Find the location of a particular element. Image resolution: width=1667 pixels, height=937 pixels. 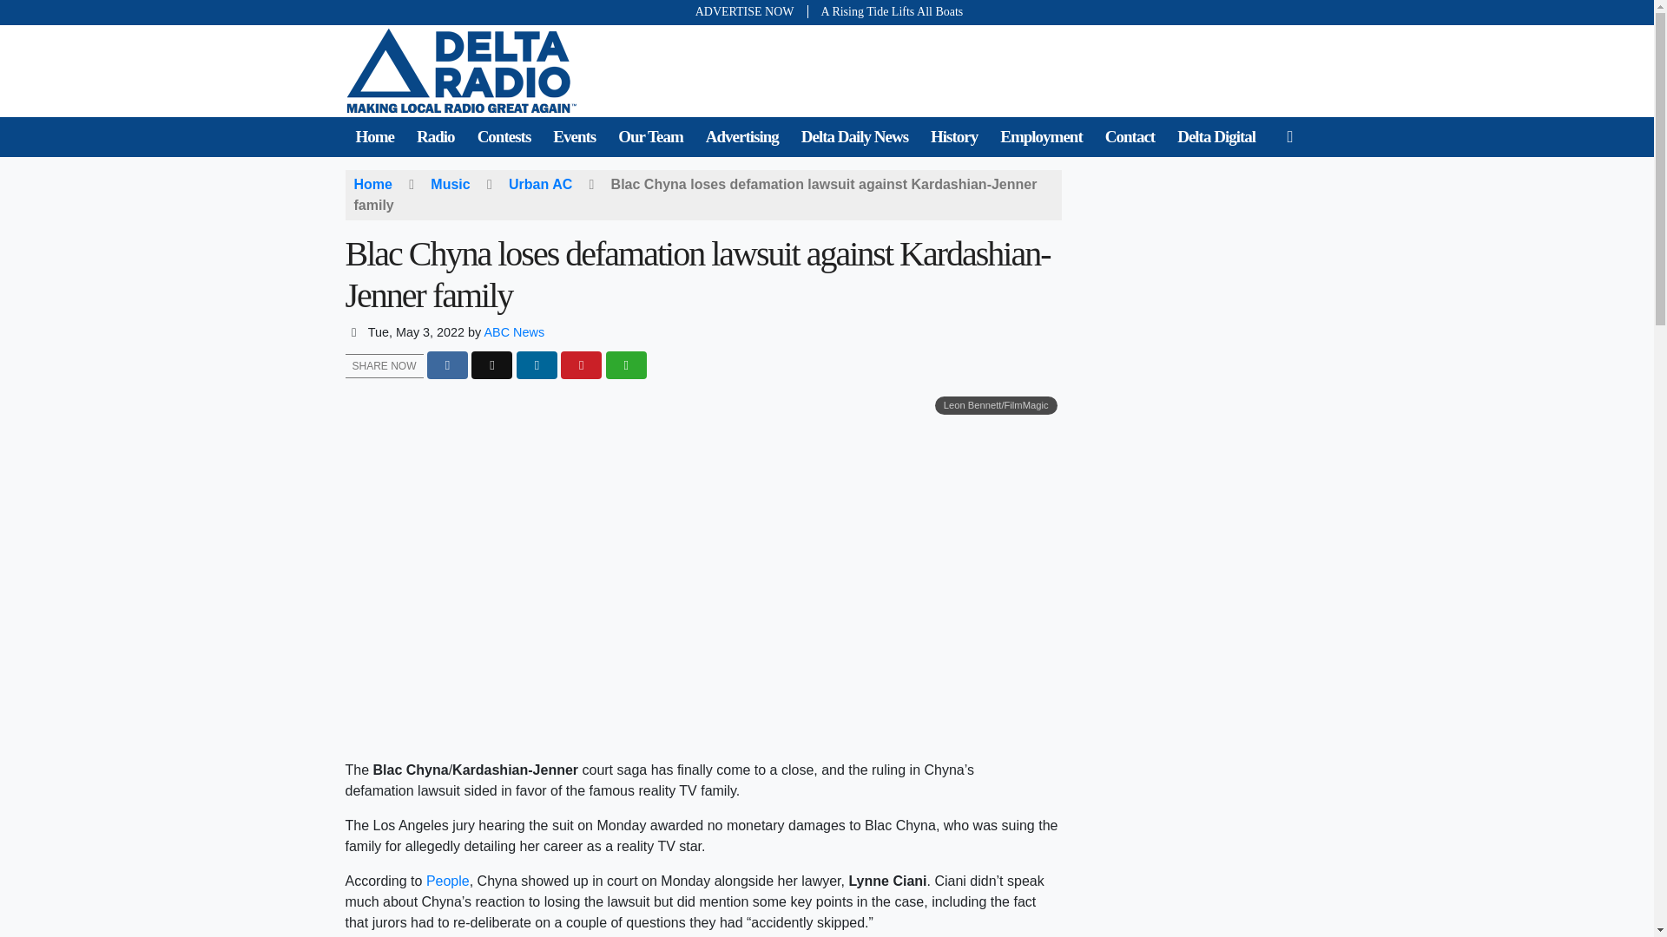

Share to X is located at coordinates (491, 366).